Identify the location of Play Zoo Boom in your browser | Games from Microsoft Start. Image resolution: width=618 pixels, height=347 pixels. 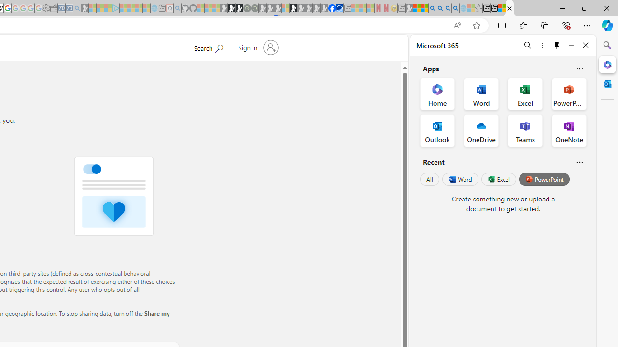
(232, 9).